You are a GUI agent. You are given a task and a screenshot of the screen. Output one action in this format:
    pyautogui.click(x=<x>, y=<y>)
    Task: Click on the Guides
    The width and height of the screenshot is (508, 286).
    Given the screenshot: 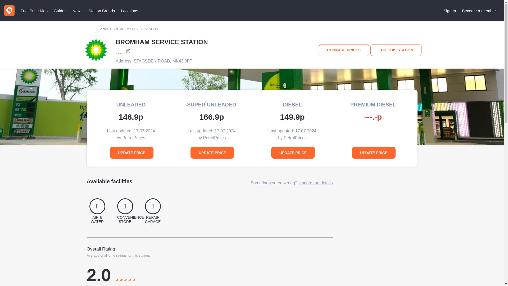 What is the action you would take?
    pyautogui.click(x=60, y=11)
    